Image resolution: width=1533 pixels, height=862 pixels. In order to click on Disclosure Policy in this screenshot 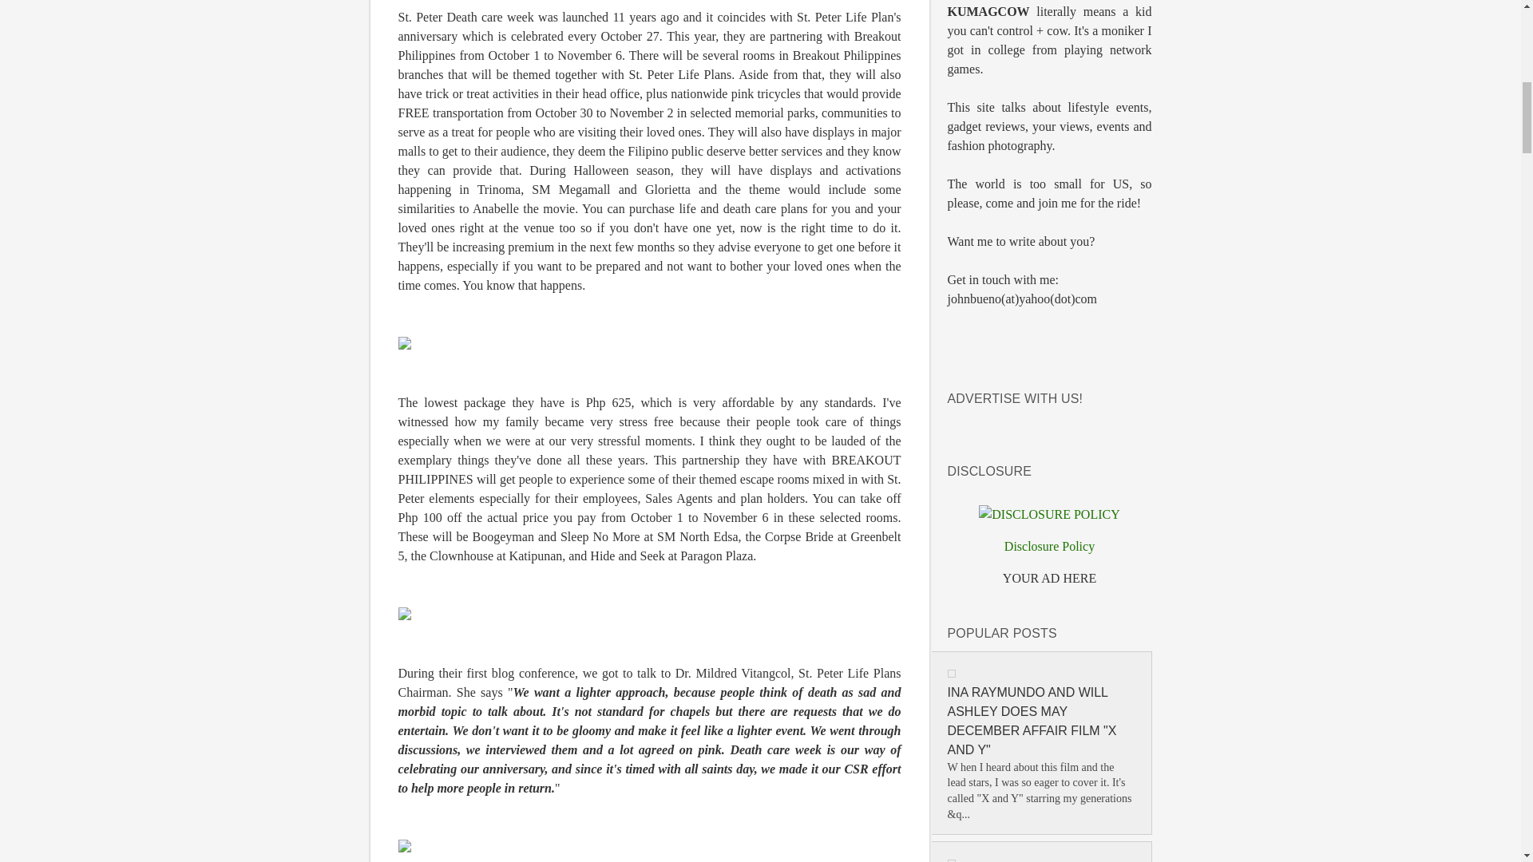, I will do `click(1049, 546)`.